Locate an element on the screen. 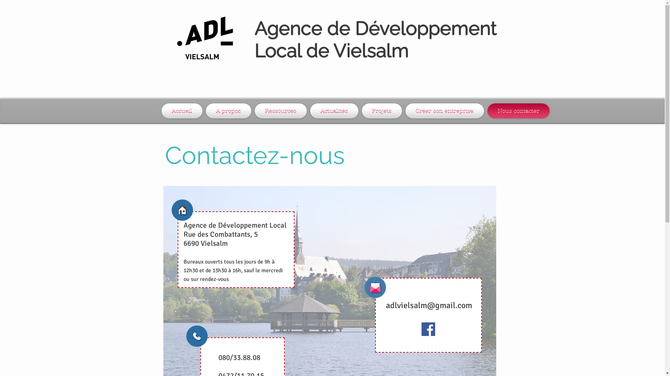 This screenshot has width=670, height=376. A propos is located at coordinates (228, 111).